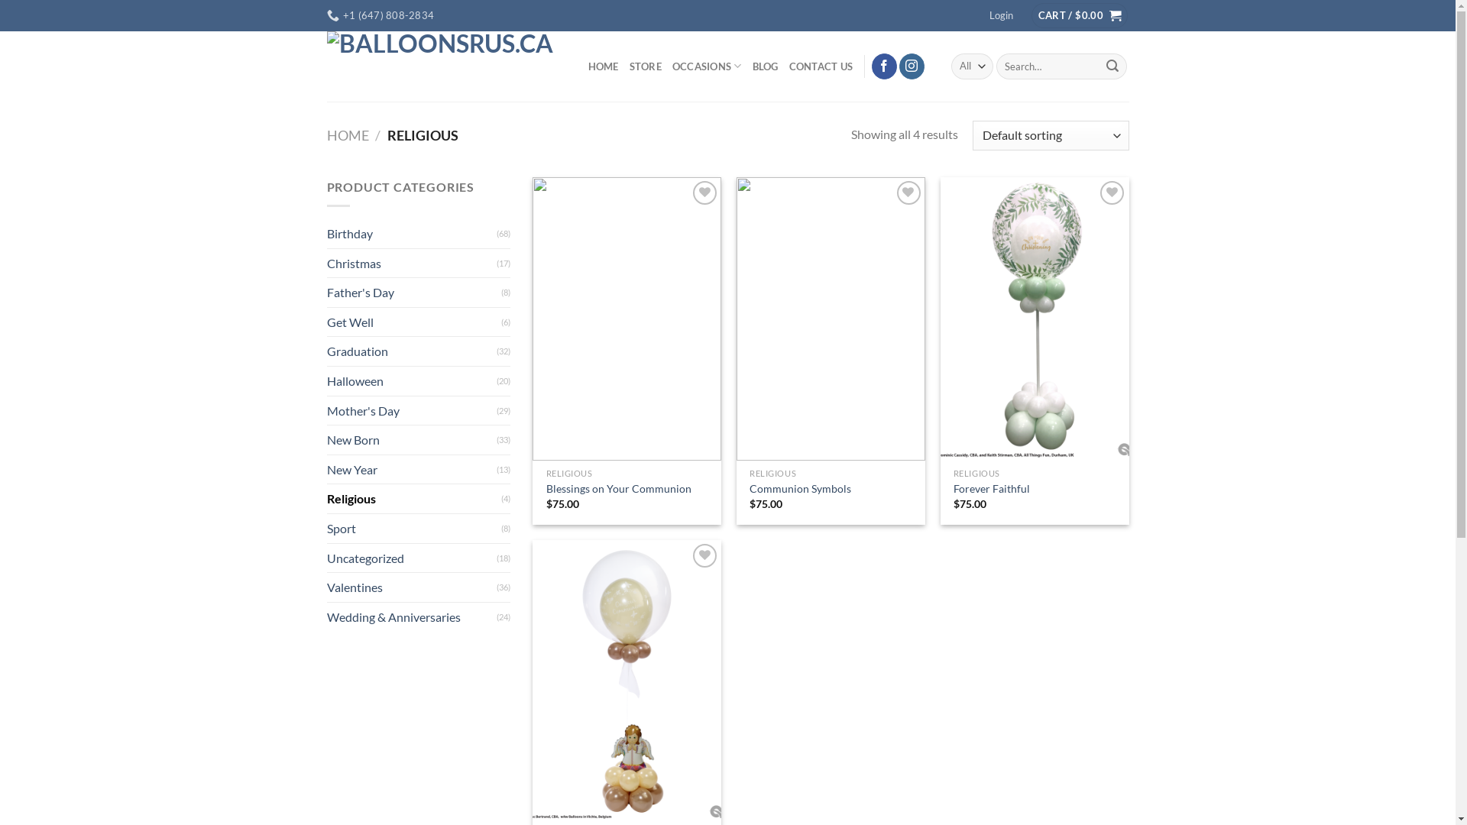 This screenshot has width=1467, height=825. I want to click on HOME, so click(348, 135).